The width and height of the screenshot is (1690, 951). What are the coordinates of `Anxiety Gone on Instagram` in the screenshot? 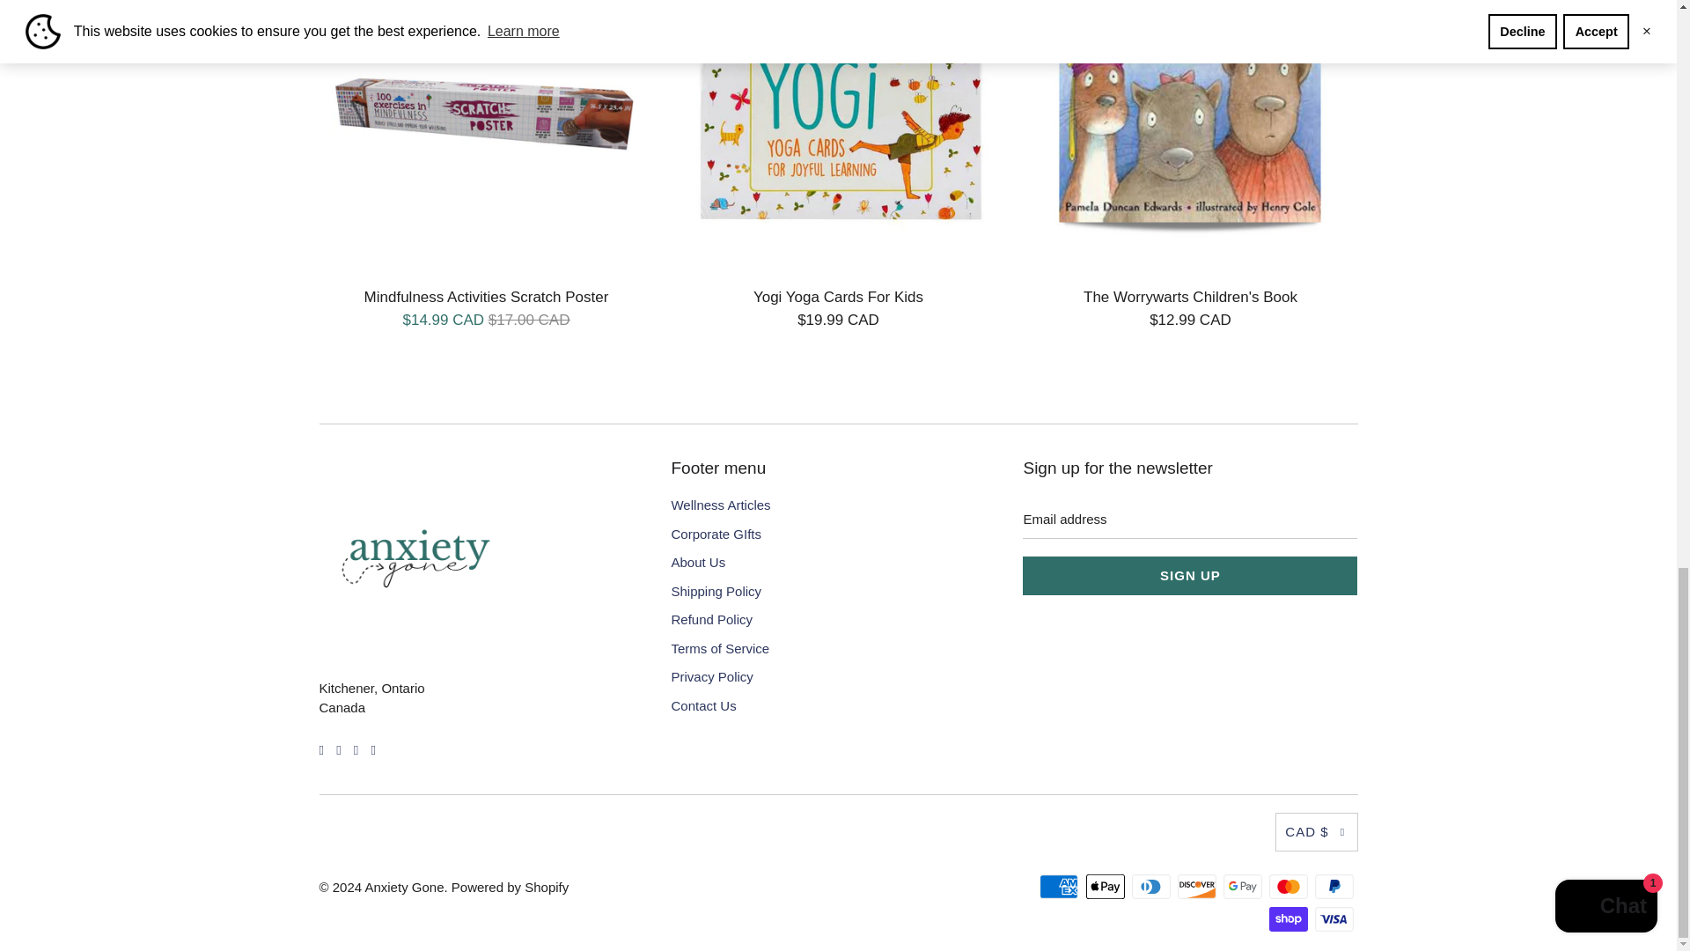 It's located at (356, 749).